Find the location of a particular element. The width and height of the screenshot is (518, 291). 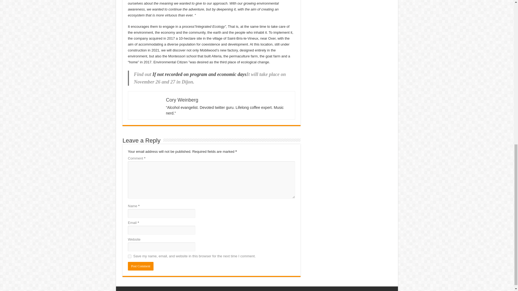

yes is located at coordinates (129, 256).